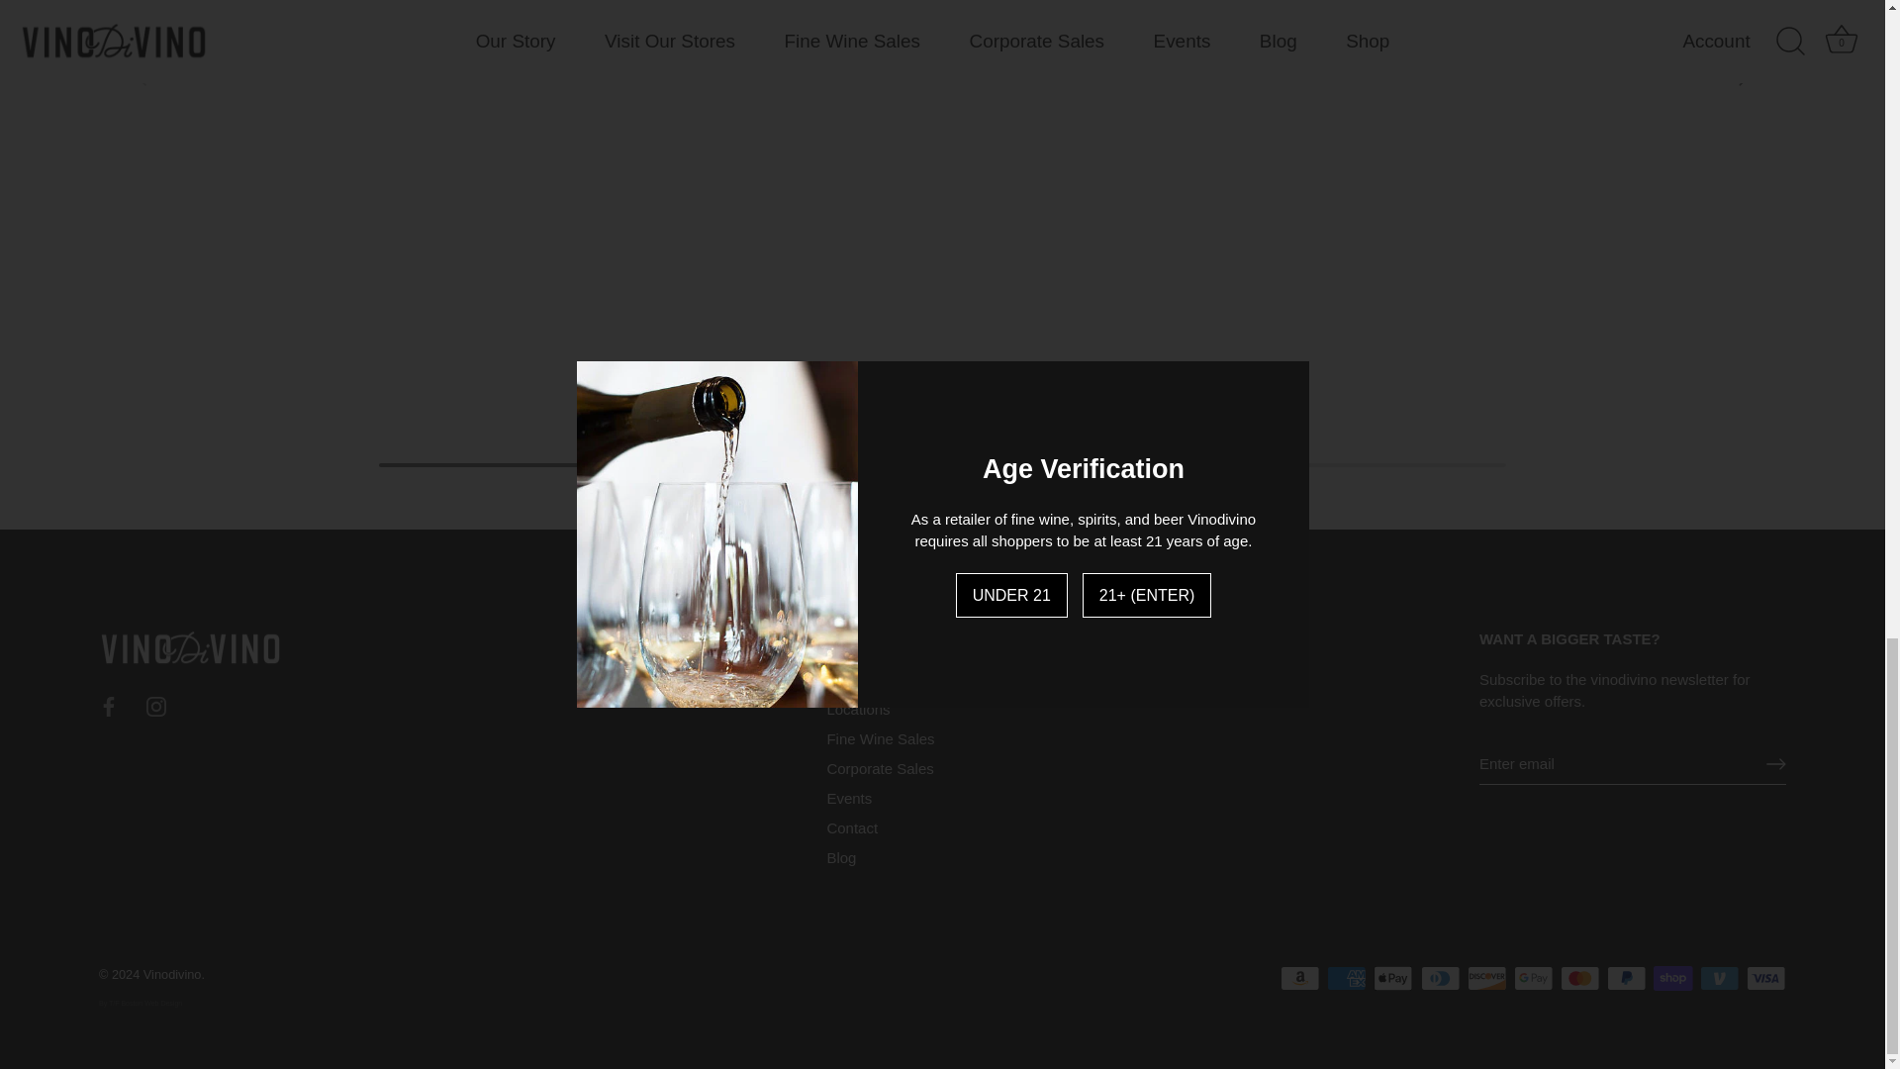  What do you see at coordinates (1300, 978) in the screenshot?
I see `Amazon` at bounding box center [1300, 978].